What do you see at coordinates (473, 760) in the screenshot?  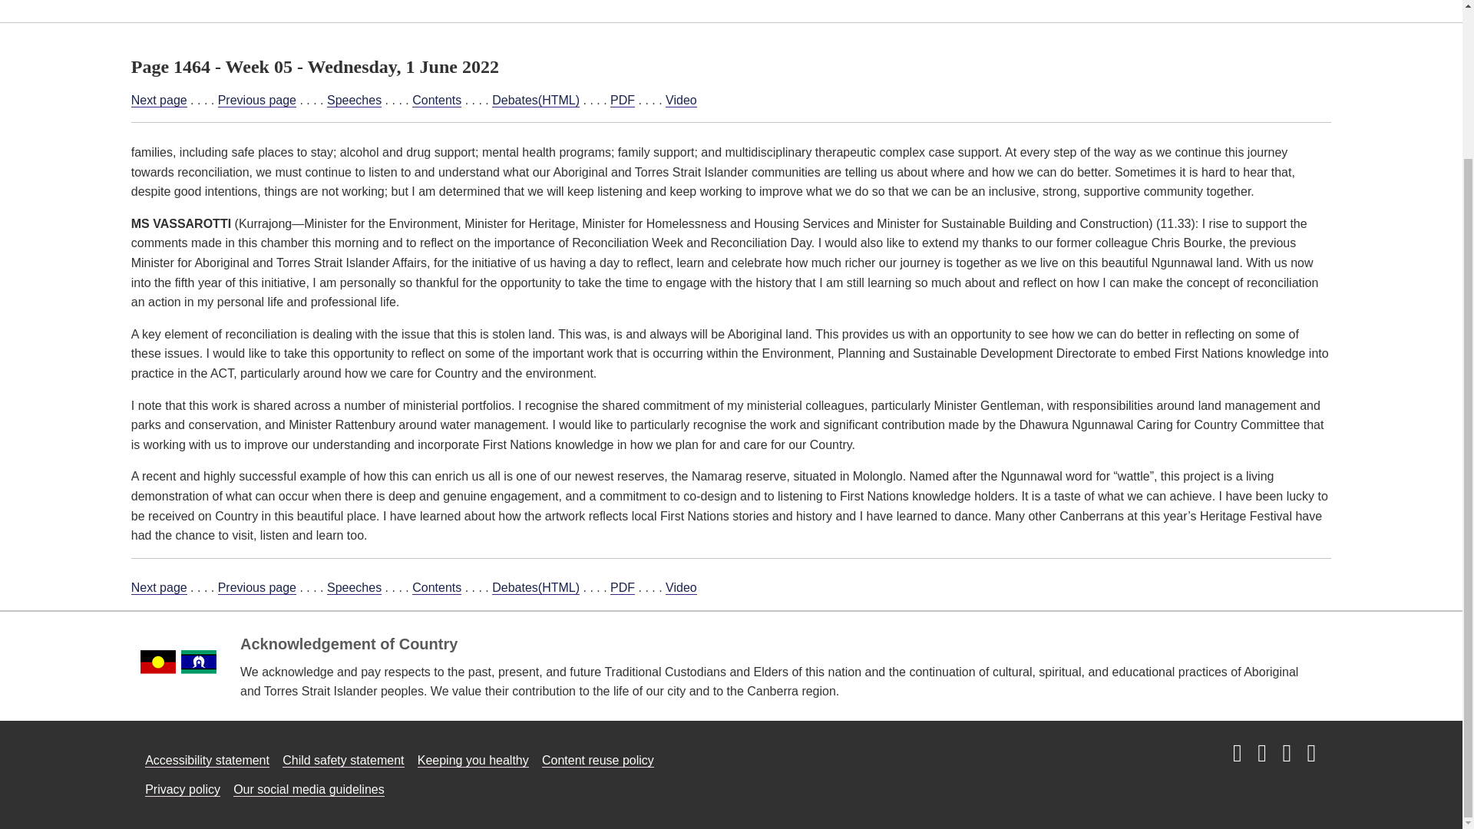 I see `Keeping you healthy` at bounding box center [473, 760].